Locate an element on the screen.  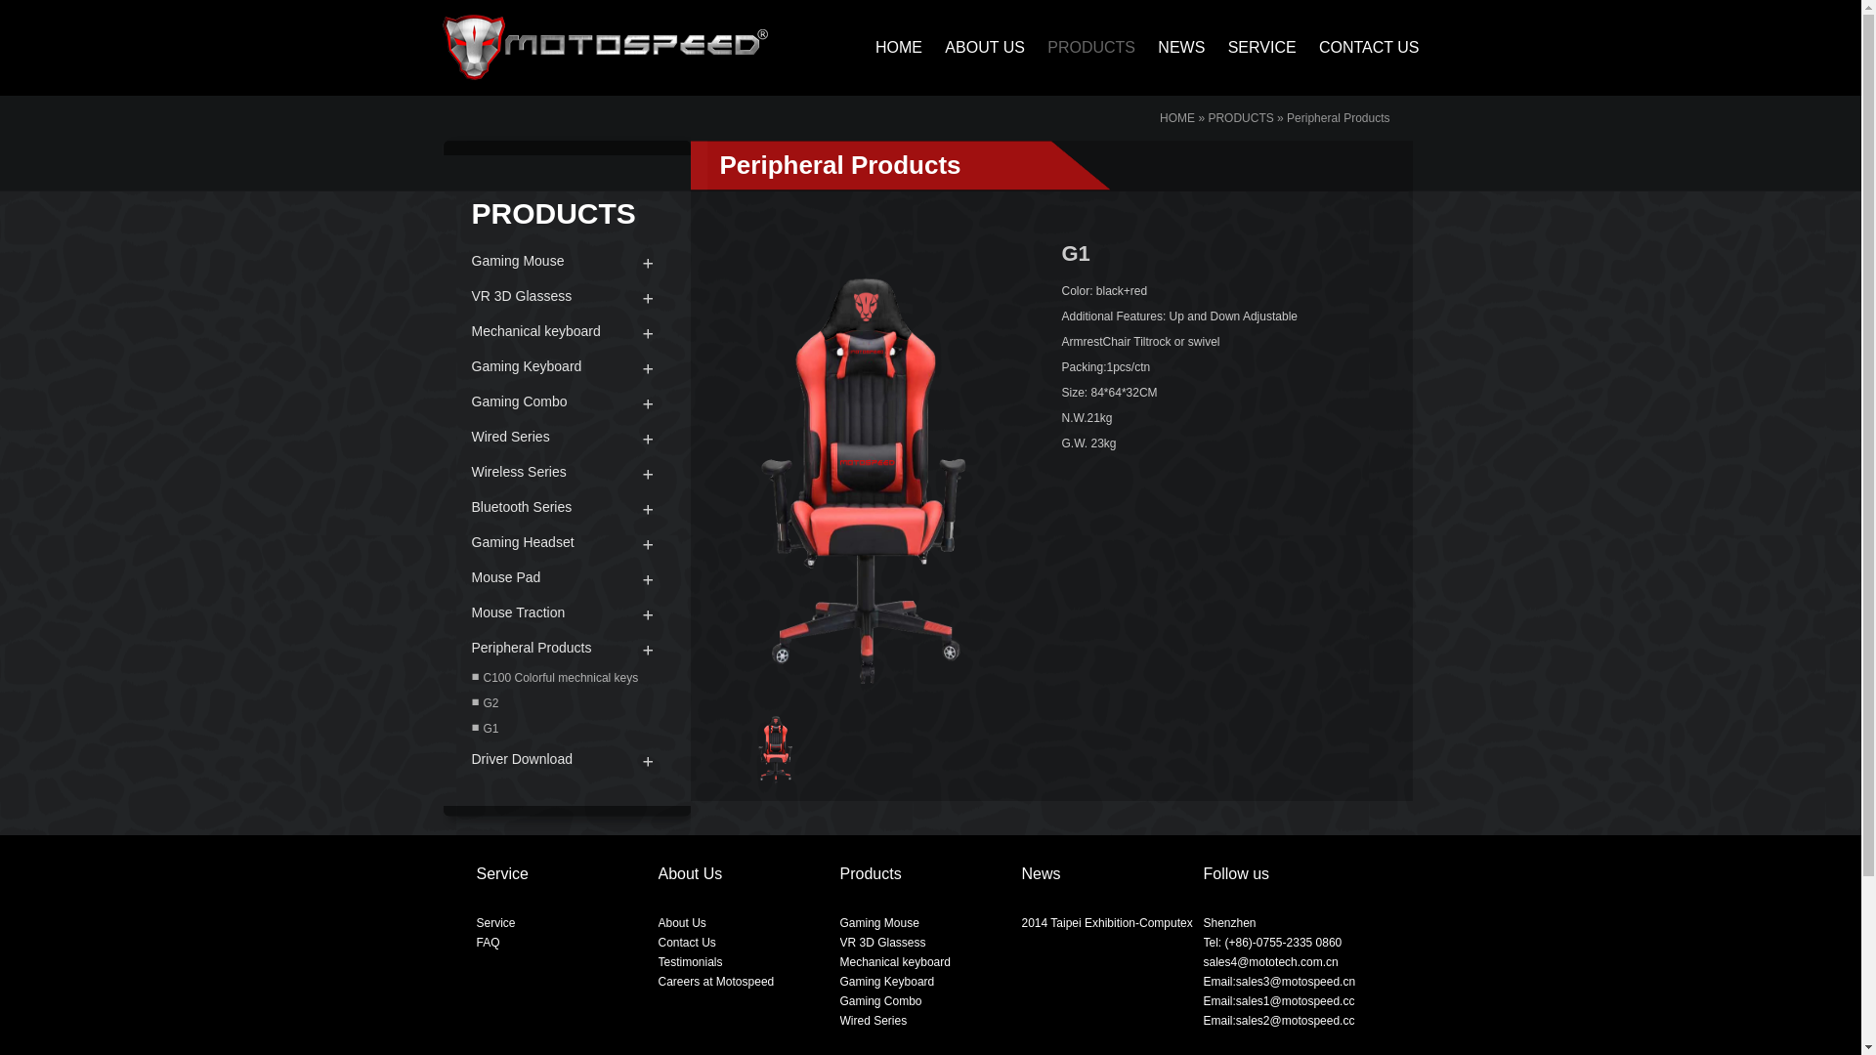
Contact Us is located at coordinates (688, 943).